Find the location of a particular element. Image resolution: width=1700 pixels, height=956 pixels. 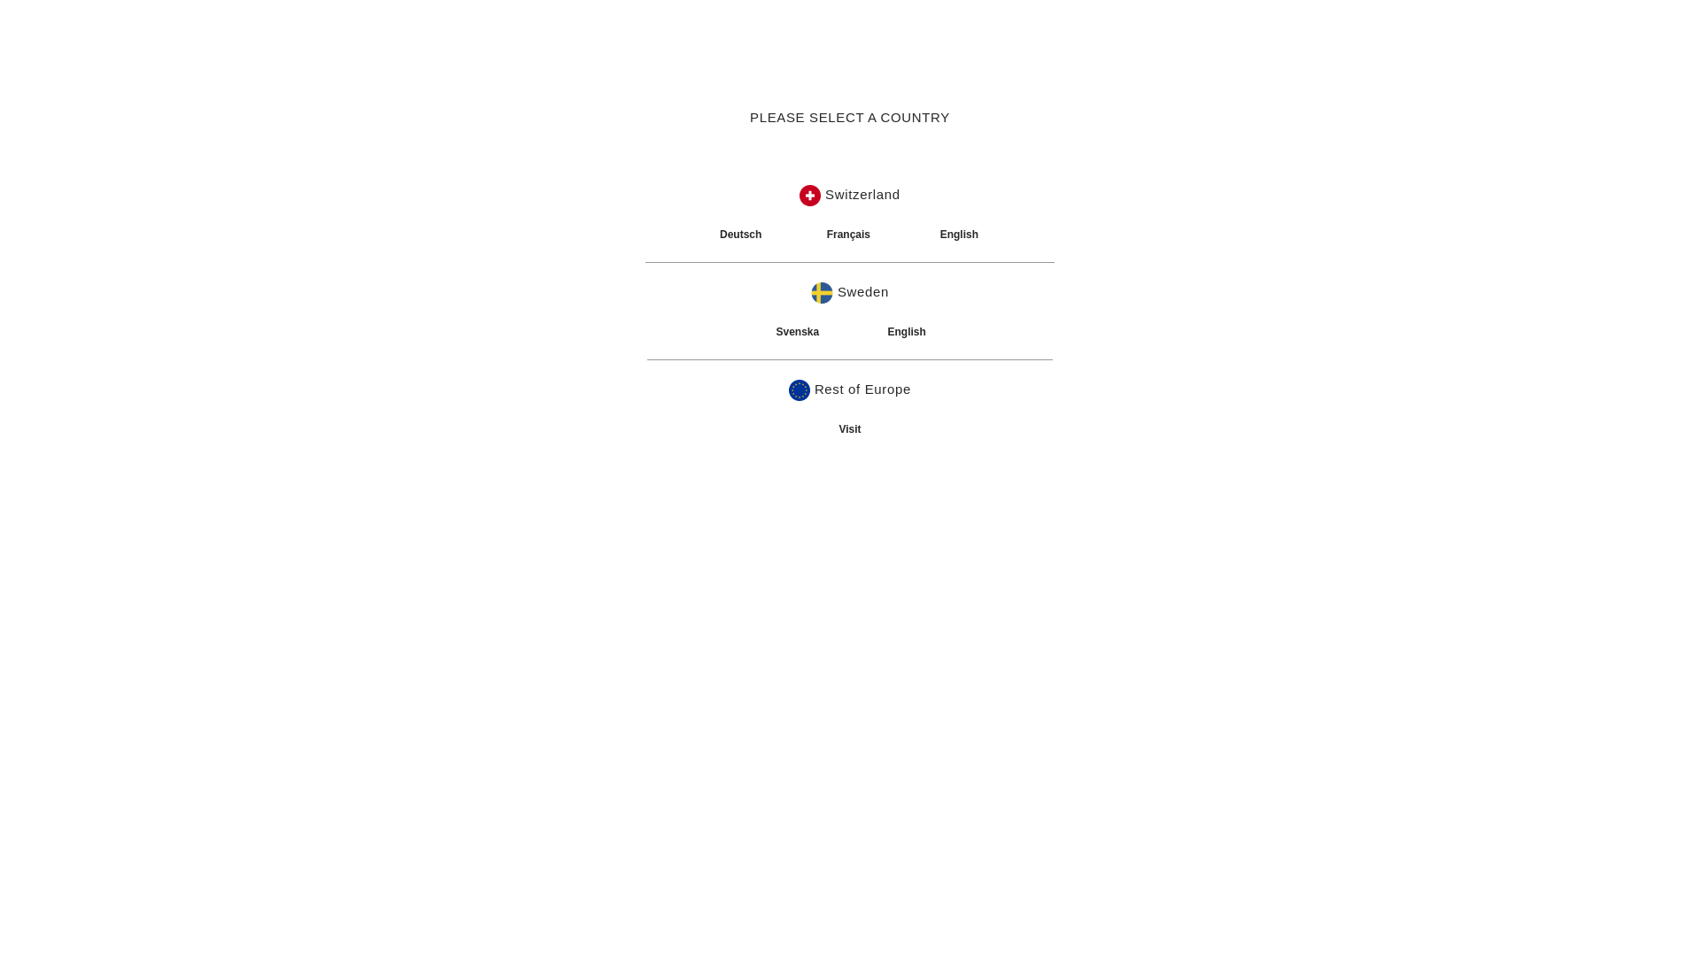

English is located at coordinates (960, 235).